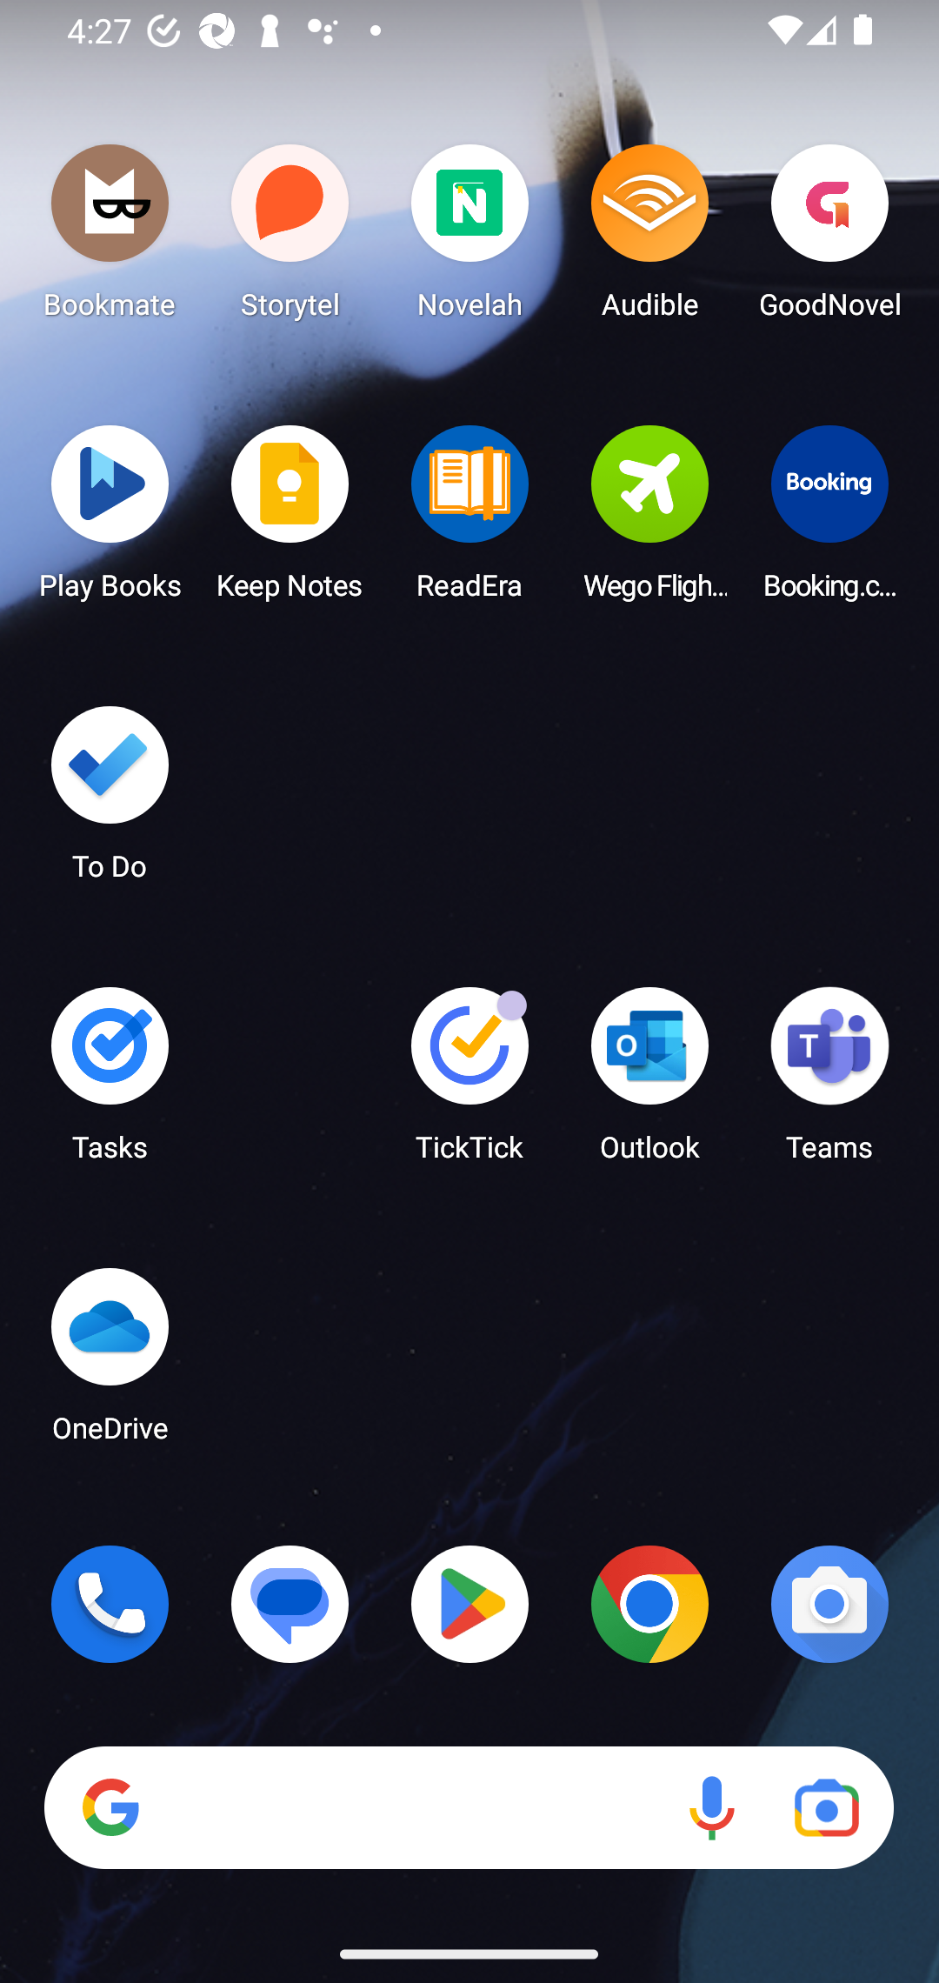 The width and height of the screenshot is (939, 1983). Describe the element at coordinates (110, 1082) in the screenshot. I see `Tasks` at that location.